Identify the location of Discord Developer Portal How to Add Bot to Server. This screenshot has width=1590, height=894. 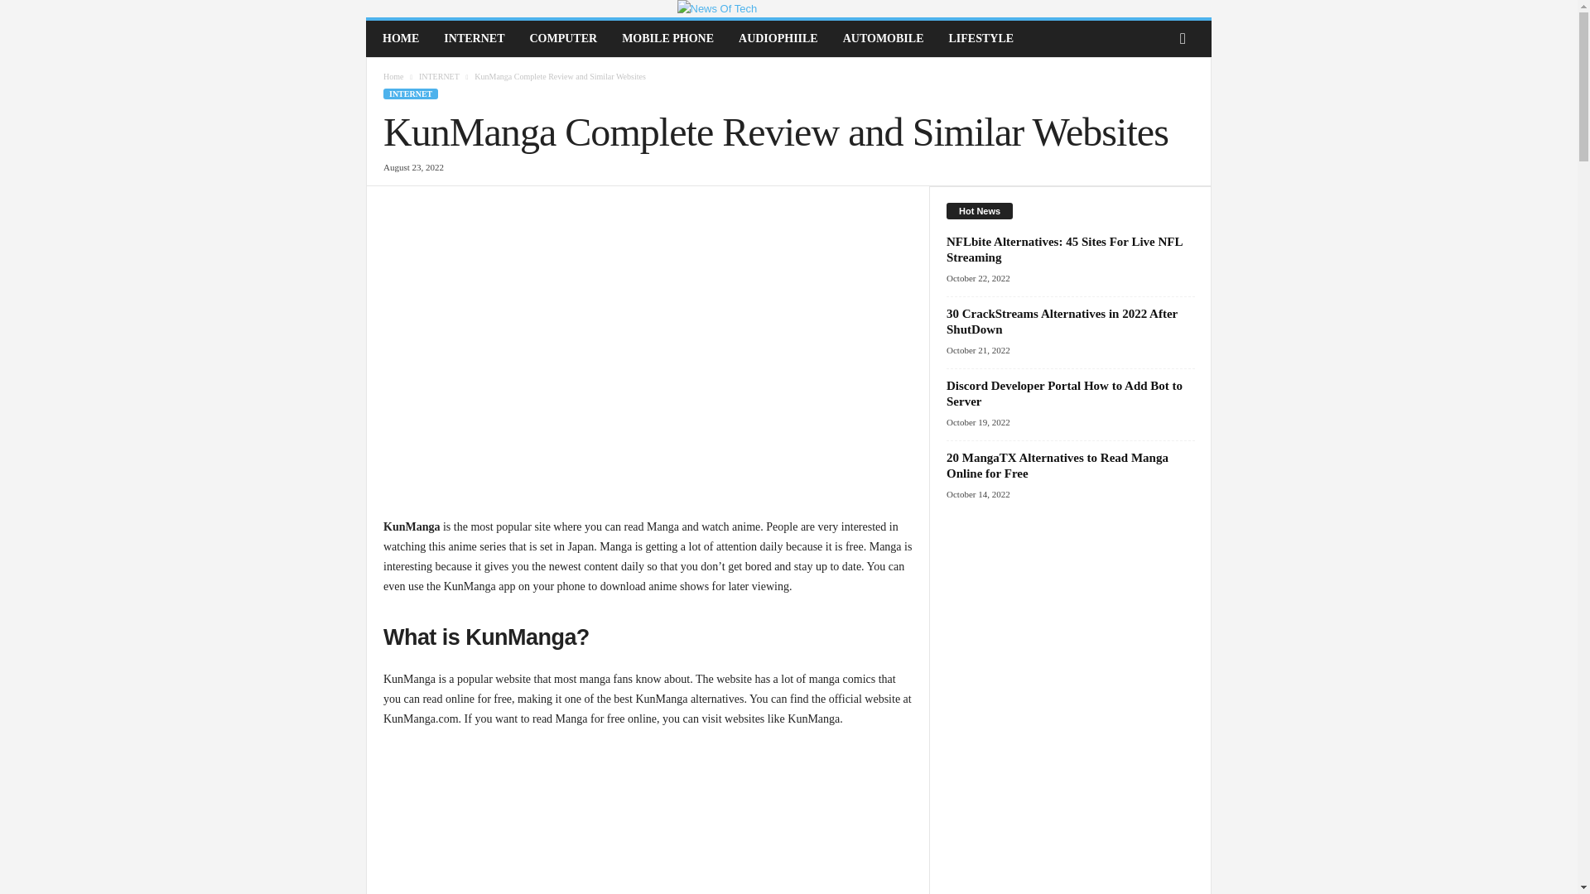
(1064, 392).